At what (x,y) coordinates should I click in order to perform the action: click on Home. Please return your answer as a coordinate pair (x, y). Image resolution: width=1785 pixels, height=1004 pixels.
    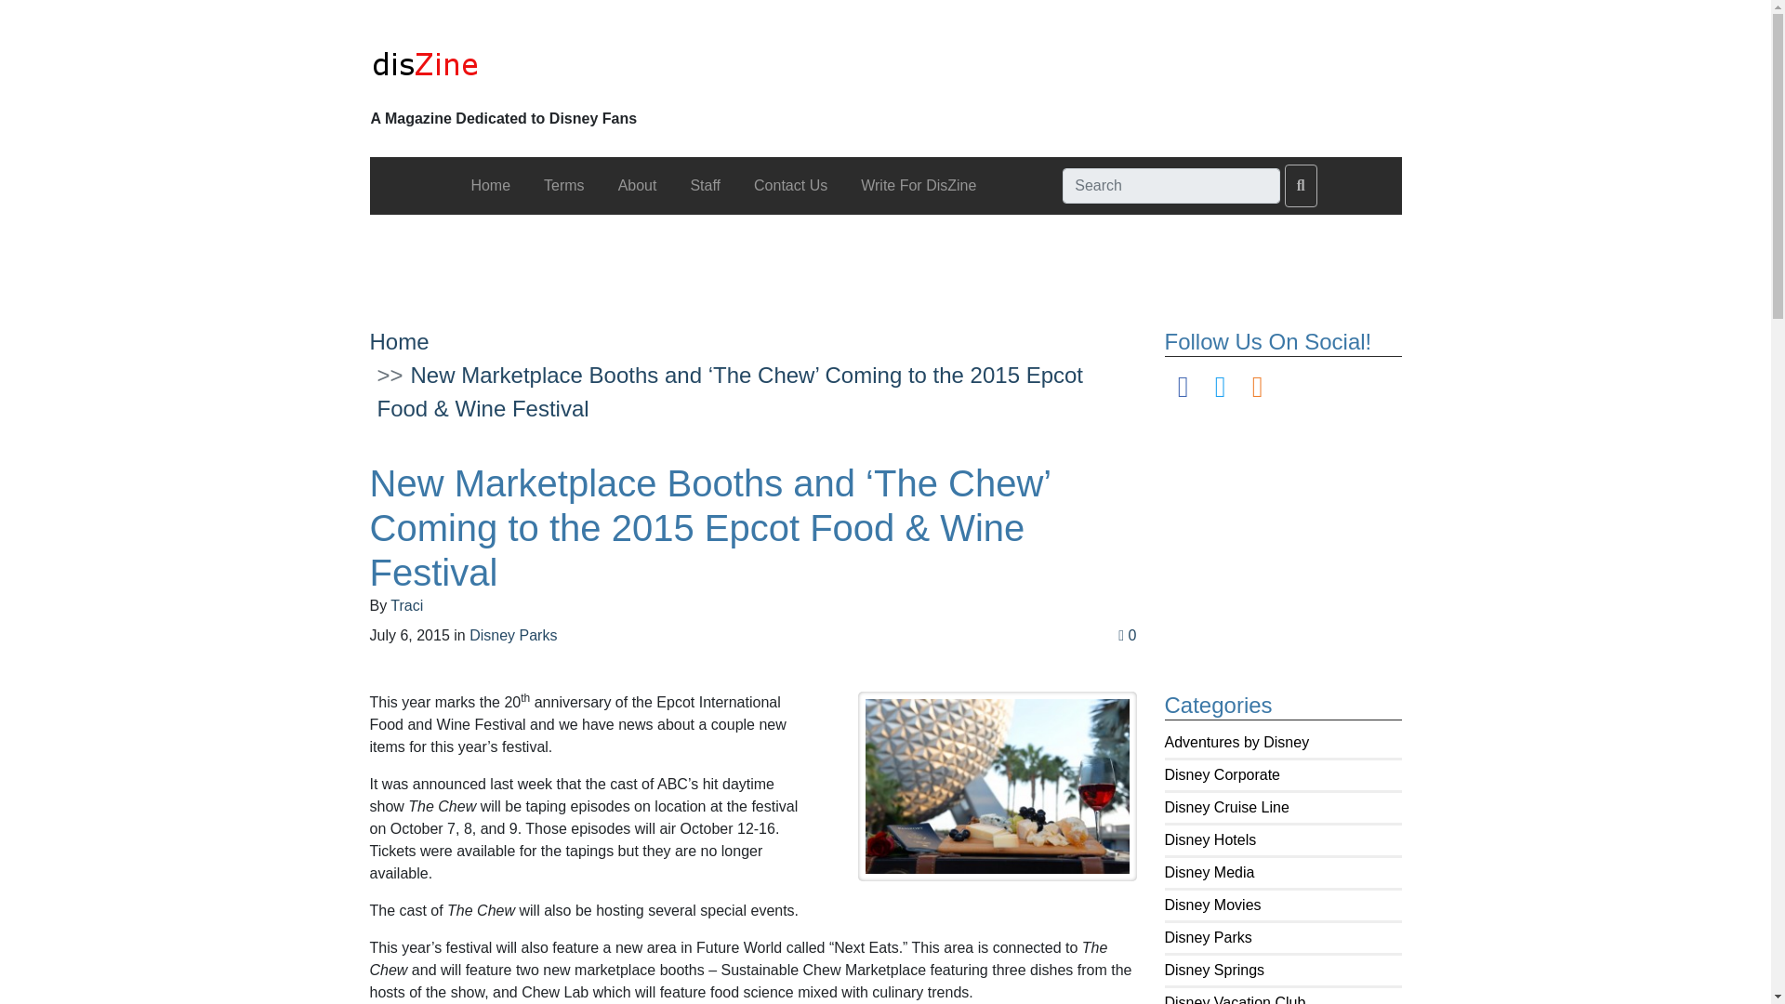
    Looking at the image, I should click on (489, 186).